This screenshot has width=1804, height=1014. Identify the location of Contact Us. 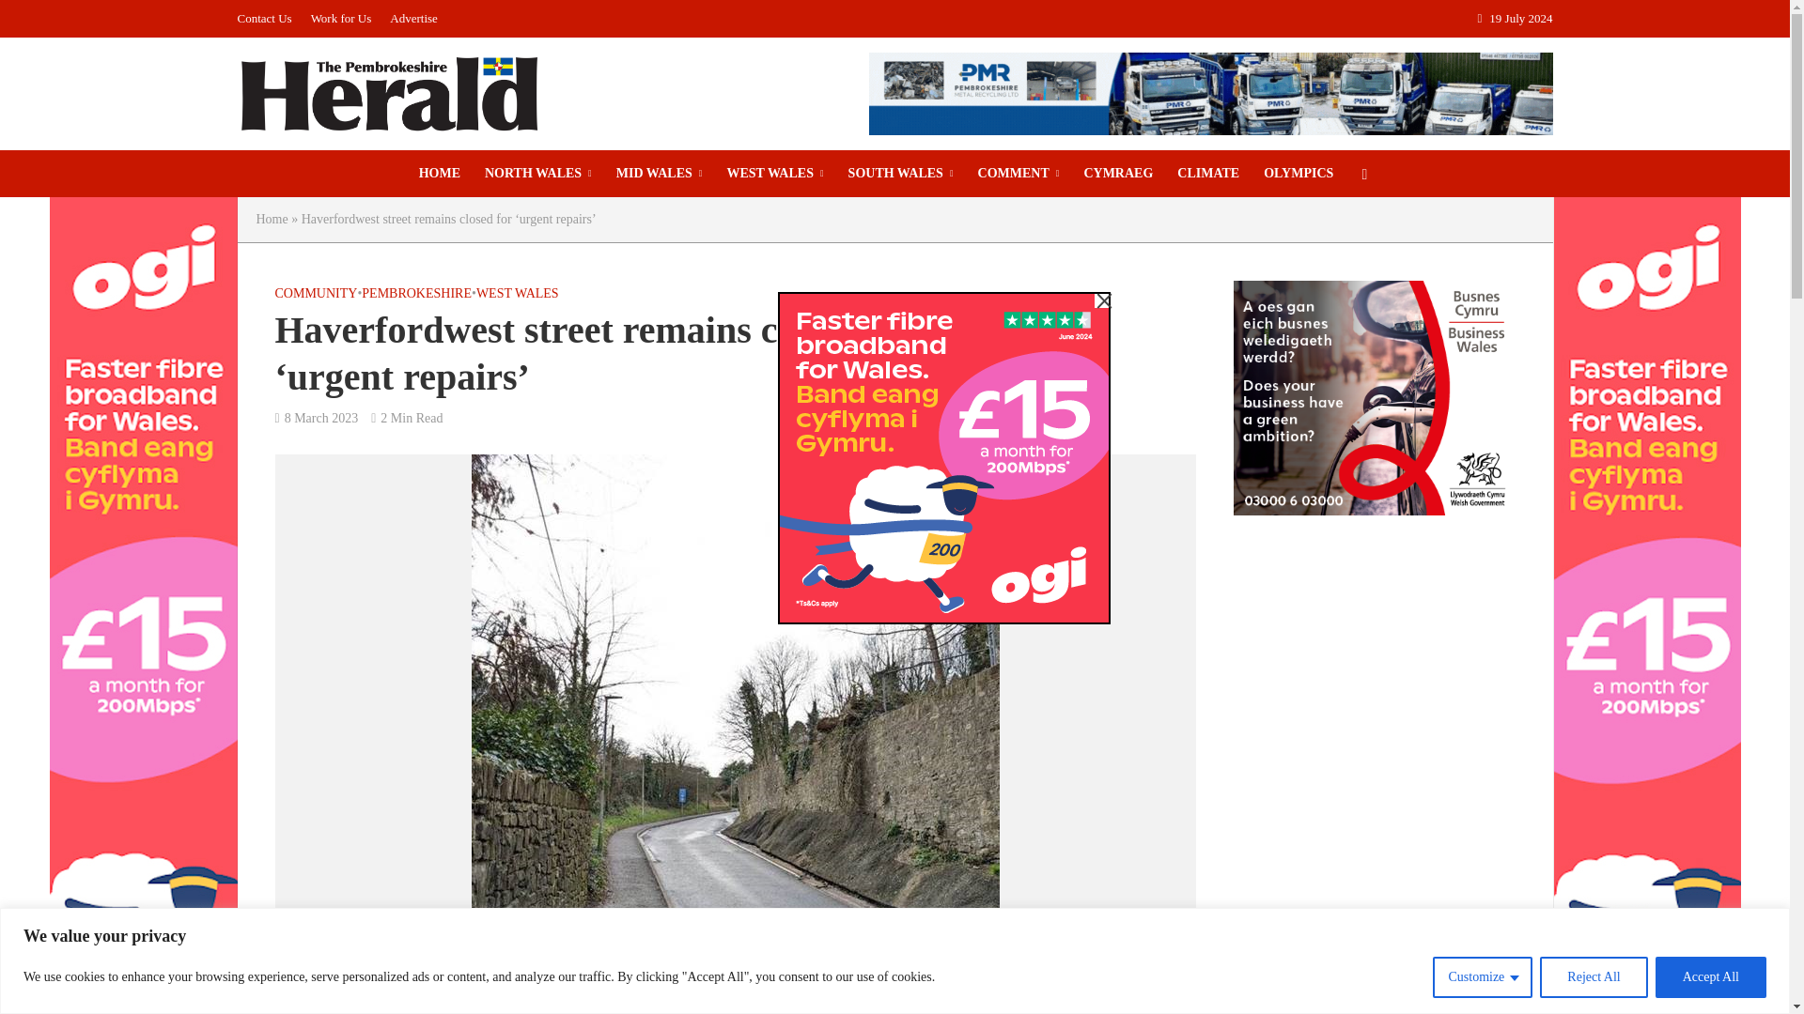
(269, 19).